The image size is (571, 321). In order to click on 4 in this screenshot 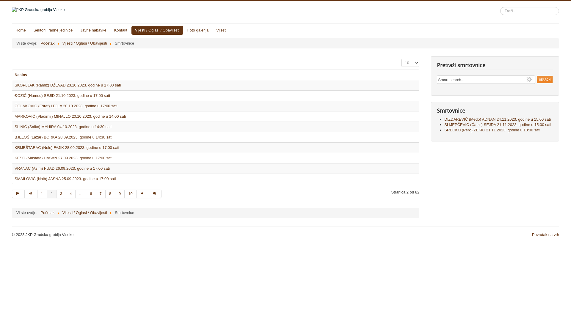, I will do `click(71, 194)`.